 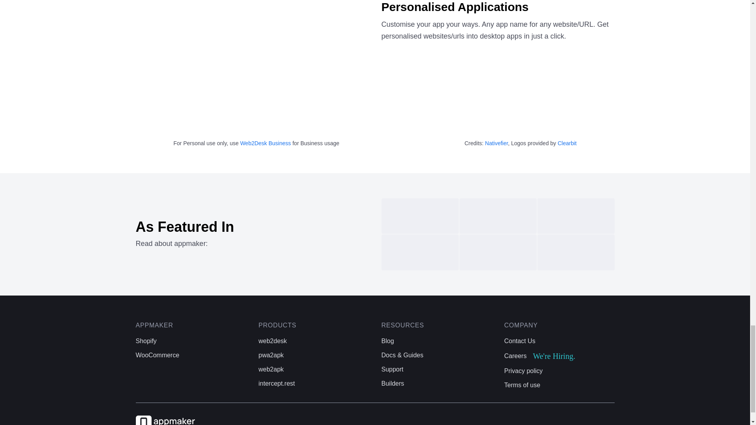 I want to click on Contact Us, so click(x=271, y=369).